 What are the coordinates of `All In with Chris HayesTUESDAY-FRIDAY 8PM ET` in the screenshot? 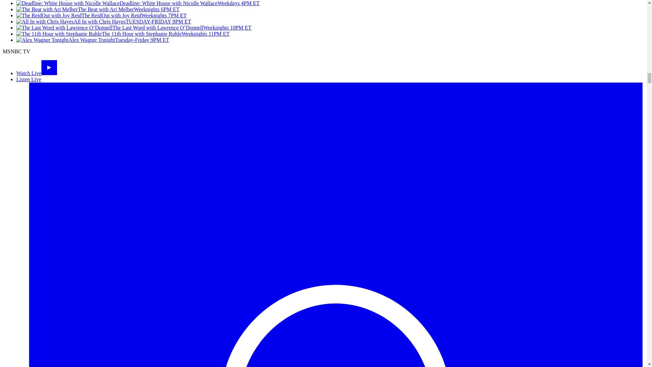 It's located at (104, 22).